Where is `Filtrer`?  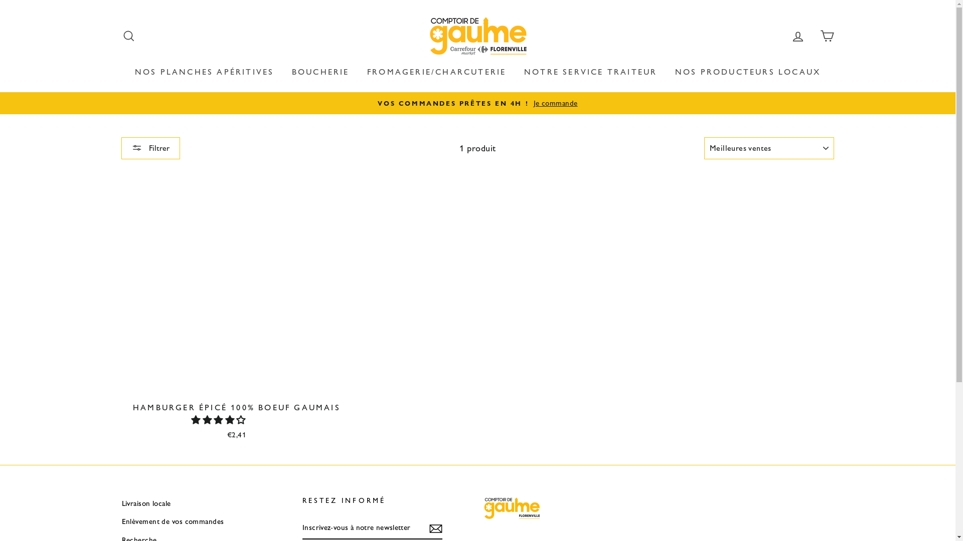 Filtrer is located at coordinates (150, 148).